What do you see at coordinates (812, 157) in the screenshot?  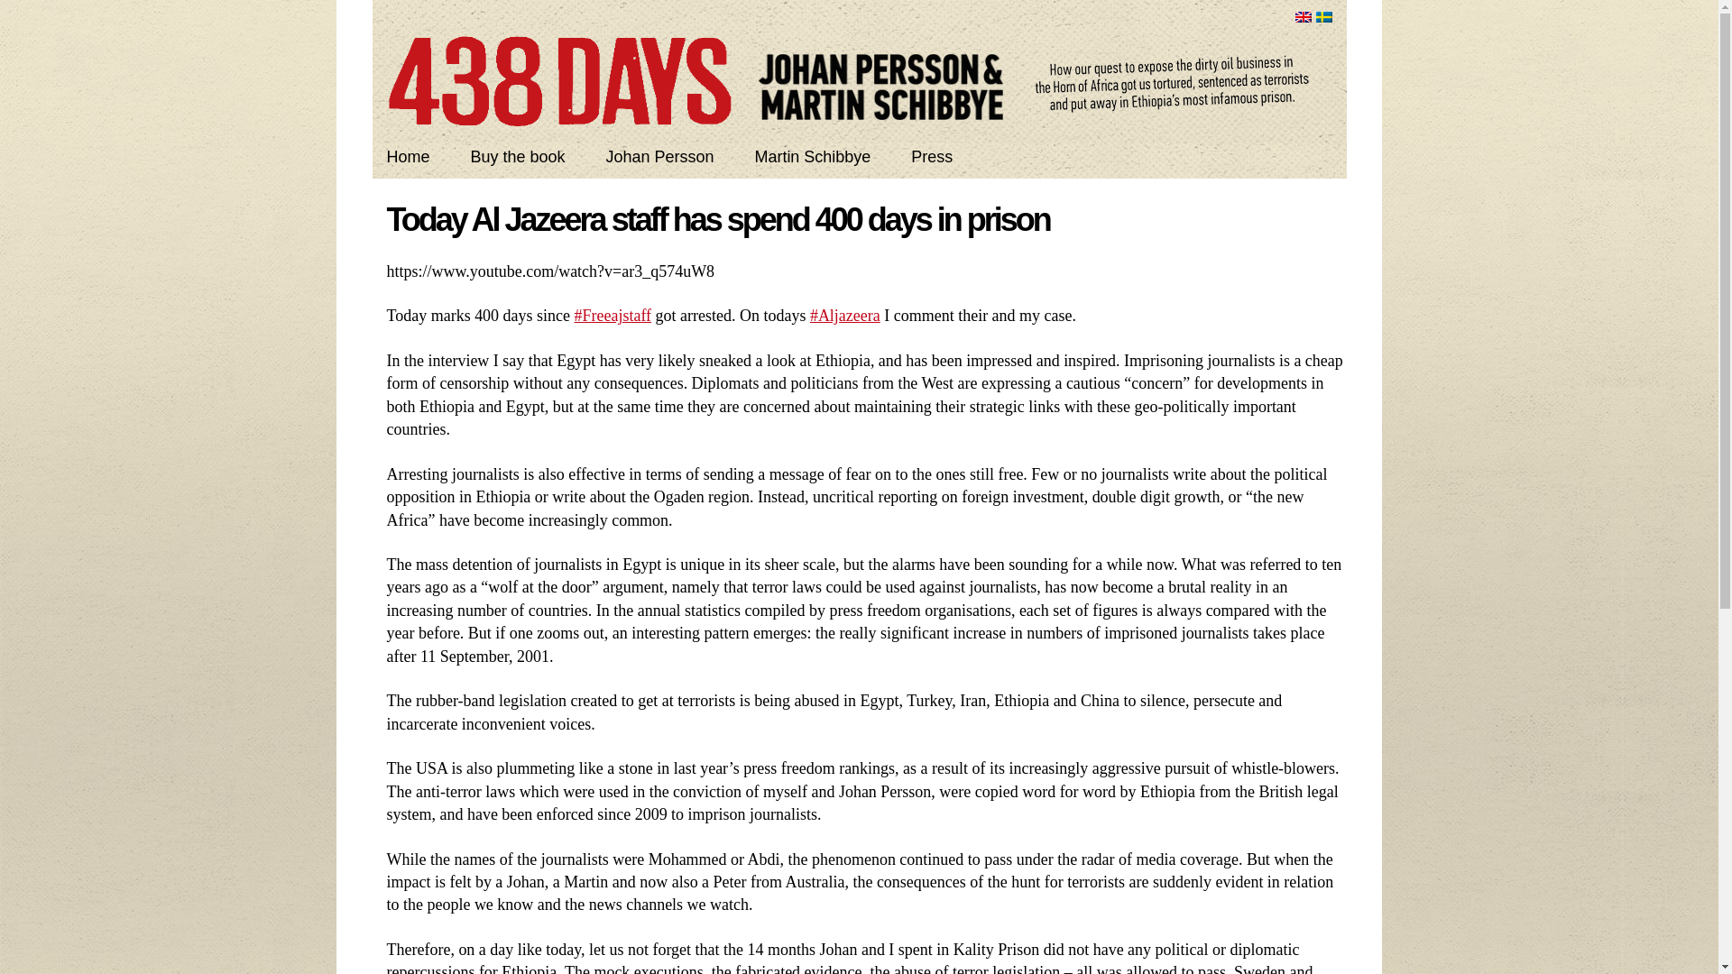 I see `Martin Schibbye` at bounding box center [812, 157].